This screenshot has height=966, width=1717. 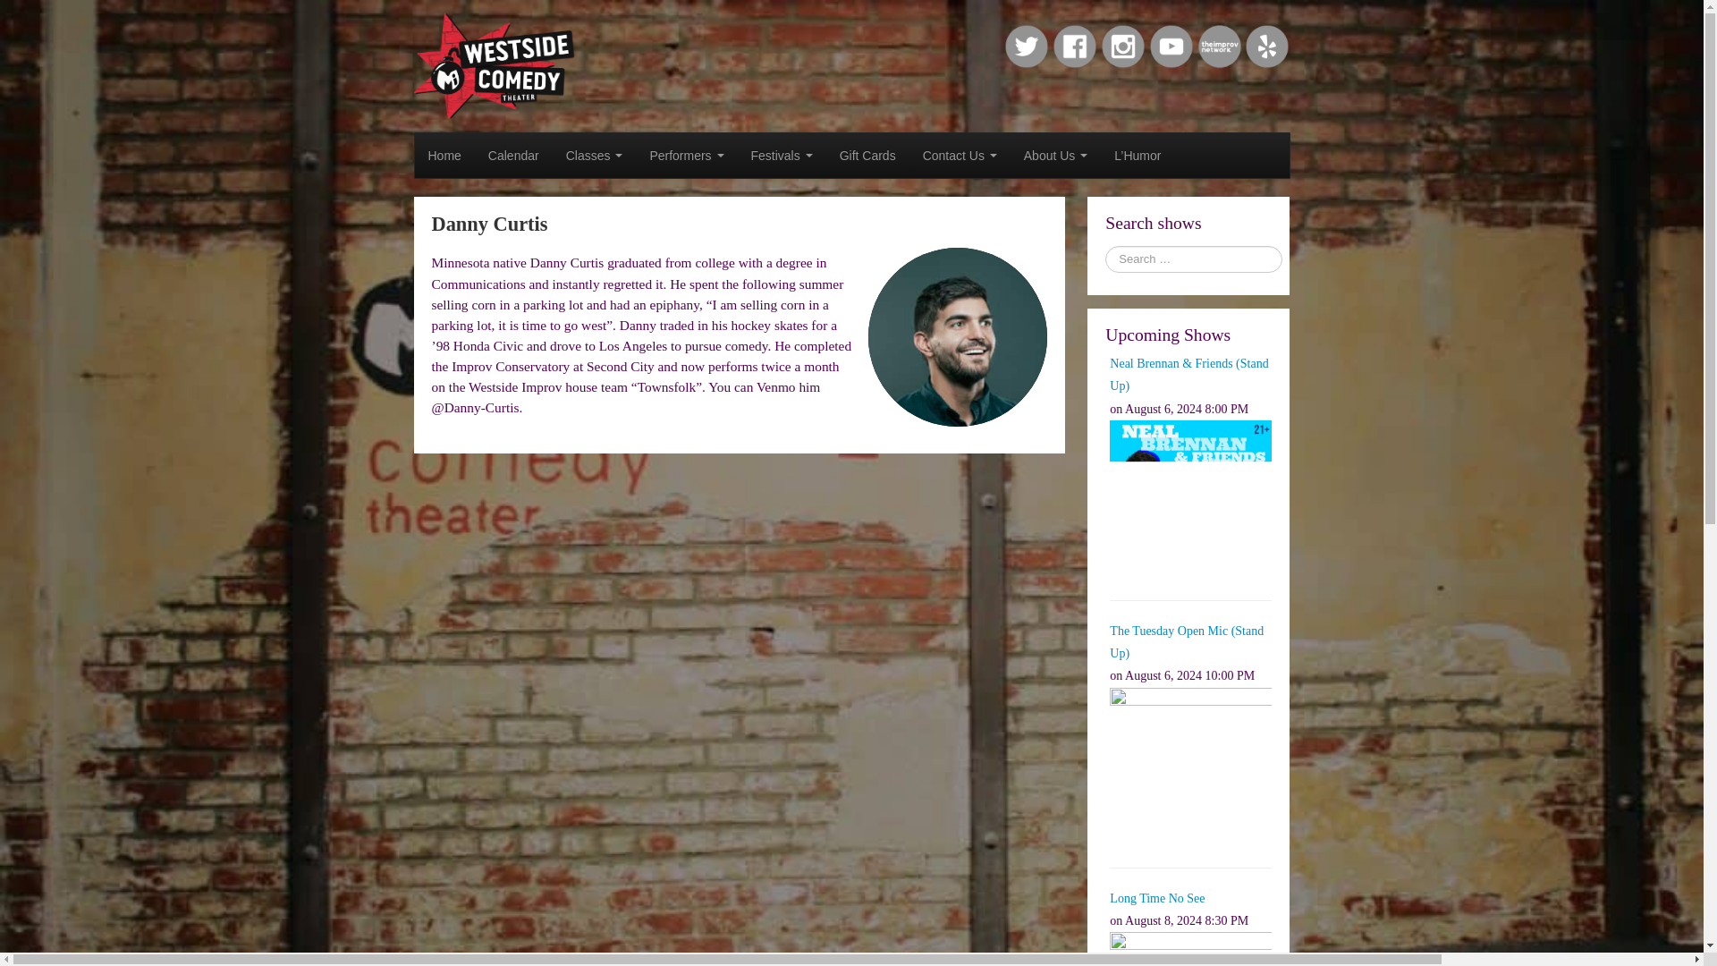 I want to click on Classes, so click(x=595, y=156).